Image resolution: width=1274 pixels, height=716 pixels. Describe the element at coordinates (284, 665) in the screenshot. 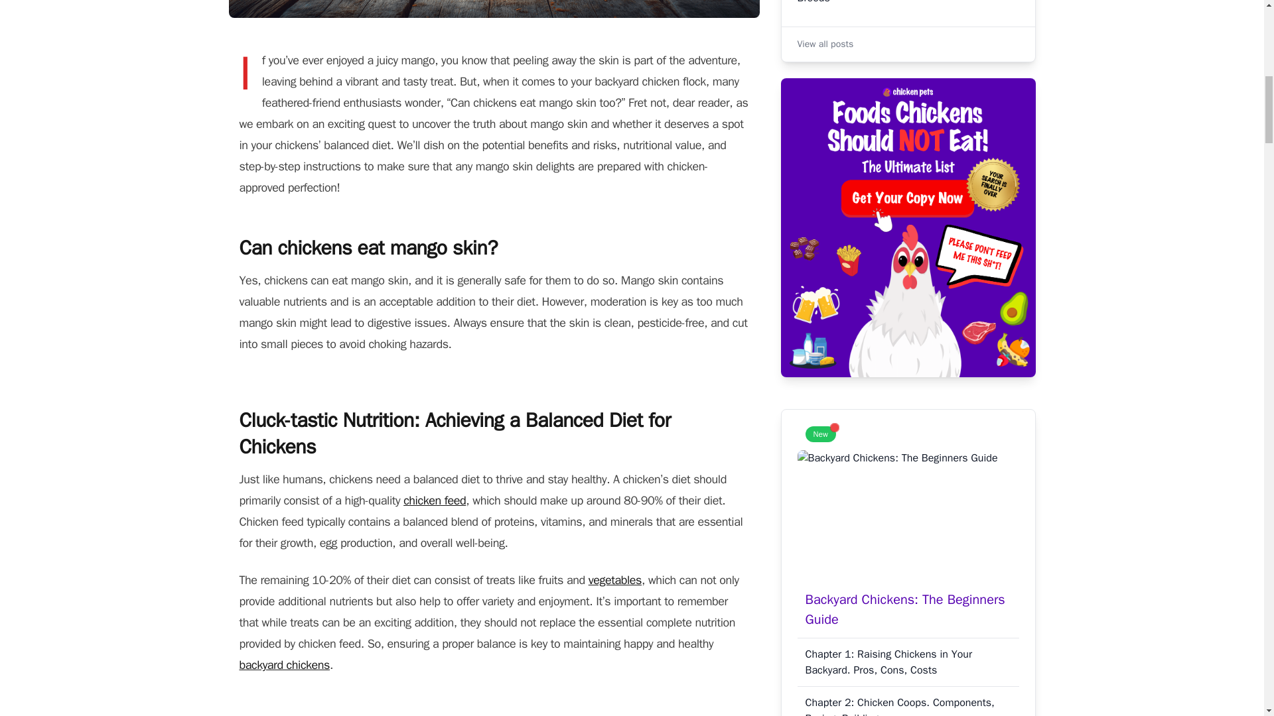

I see `backyard chickens` at that location.